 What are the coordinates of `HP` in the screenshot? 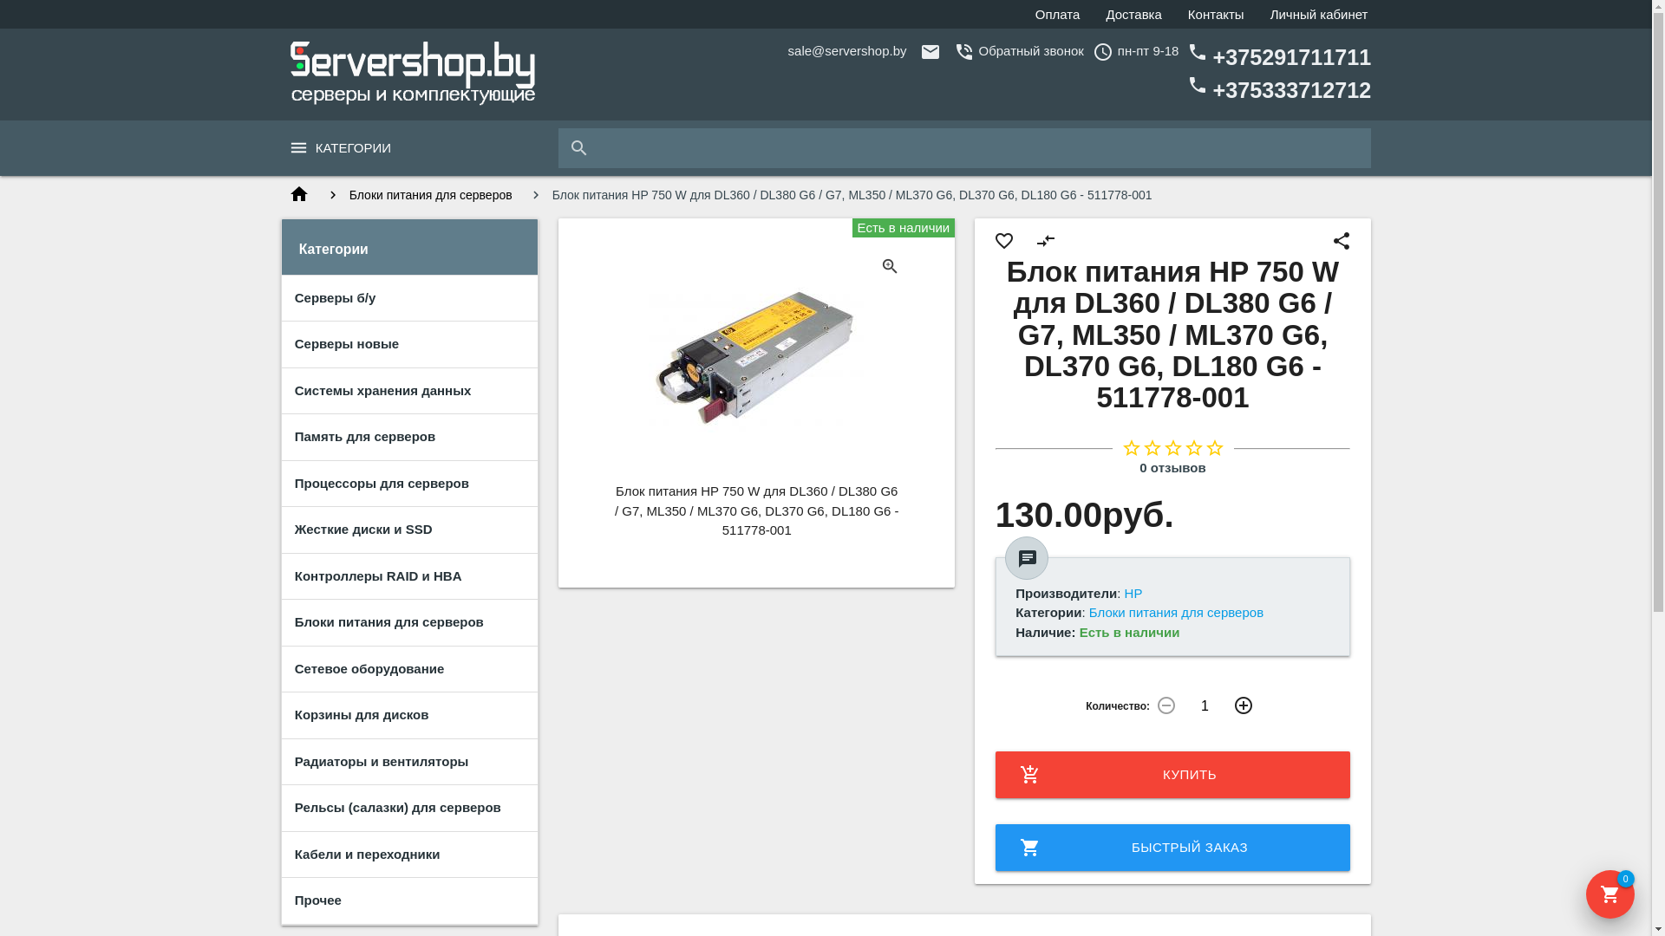 It's located at (1134, 593).